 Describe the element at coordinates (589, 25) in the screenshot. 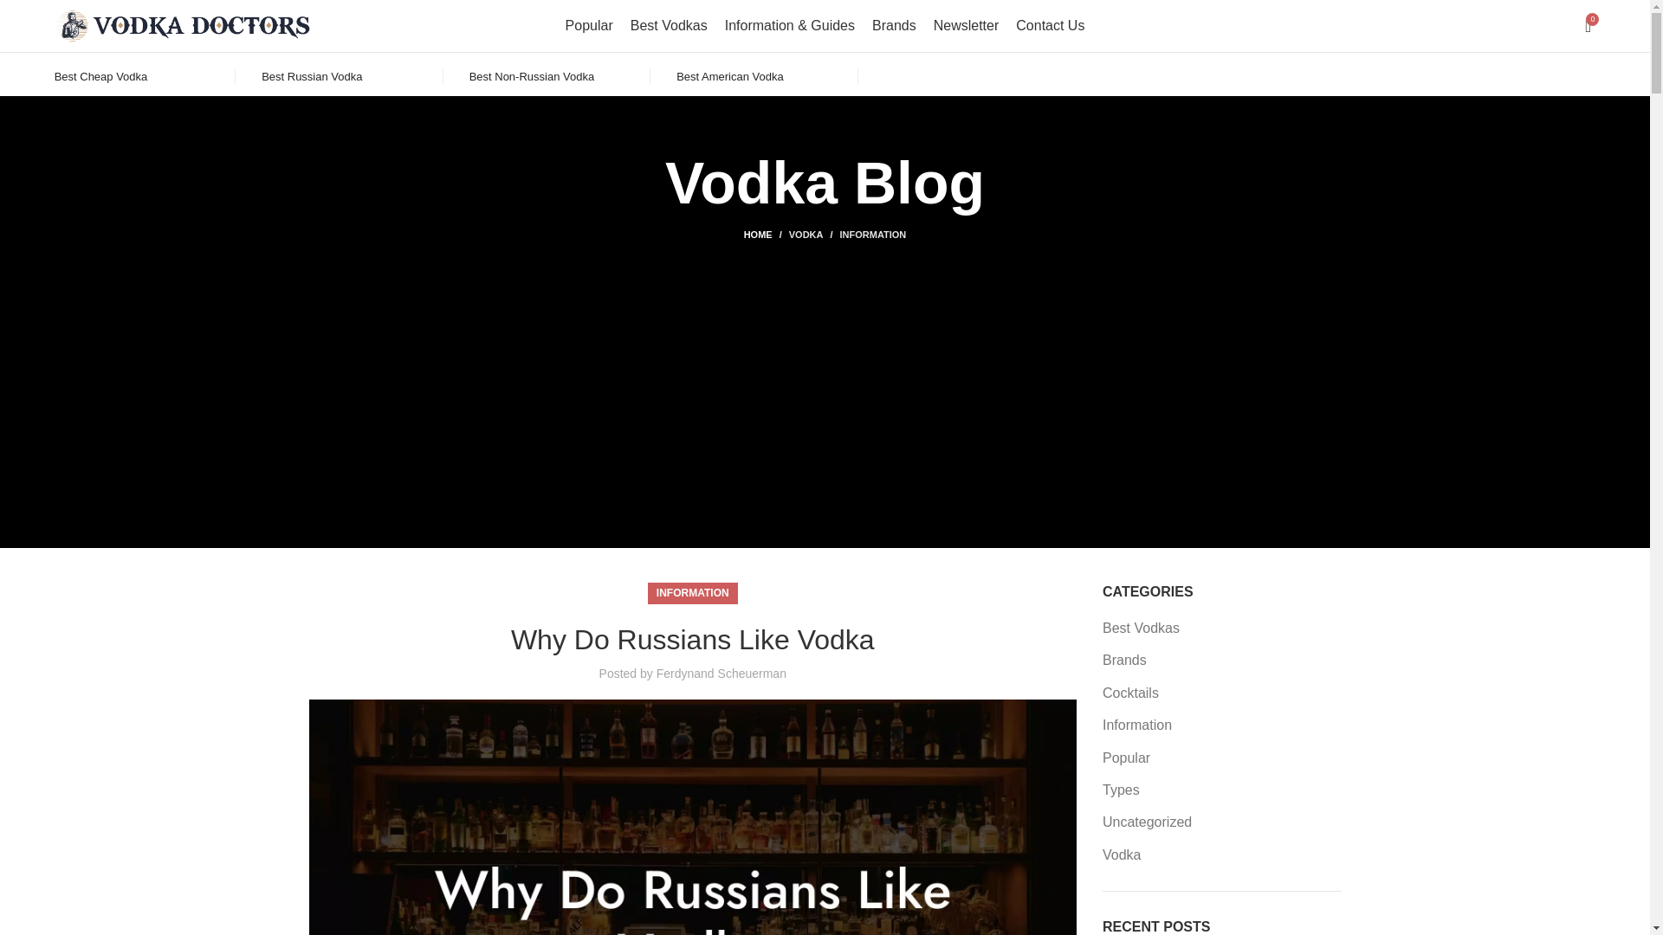

I see `Popular` at that location.